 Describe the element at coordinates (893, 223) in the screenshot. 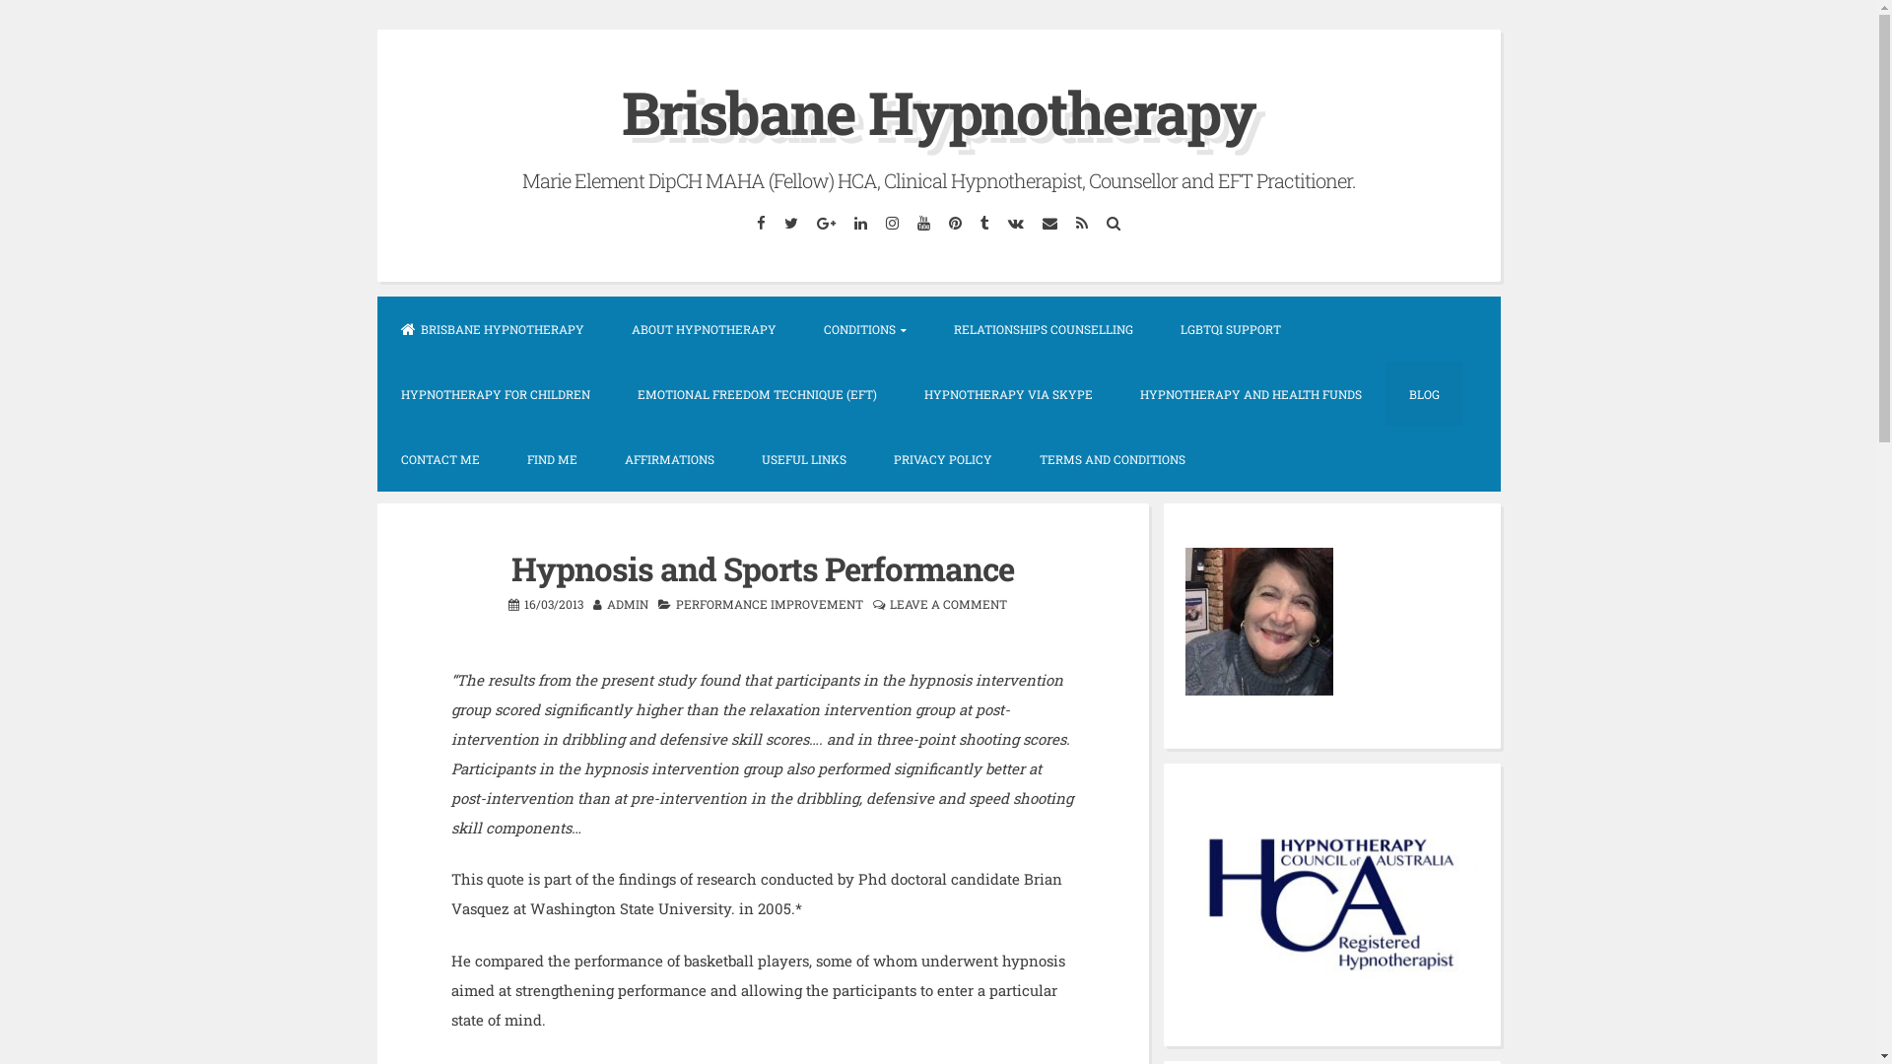

I see `Instagram` at that location.